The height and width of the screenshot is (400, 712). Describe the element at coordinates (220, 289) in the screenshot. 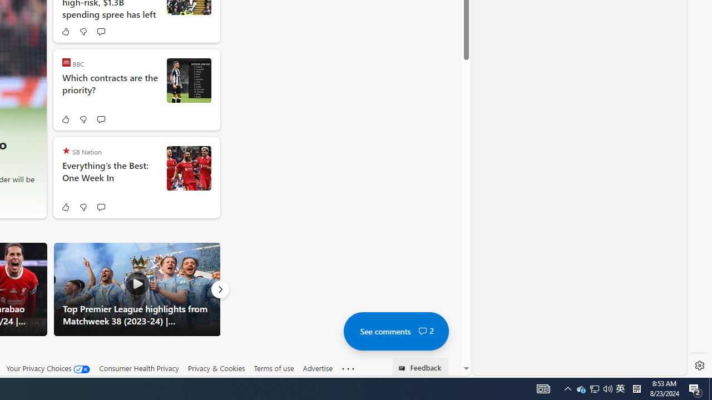

I see `Next` at that location.